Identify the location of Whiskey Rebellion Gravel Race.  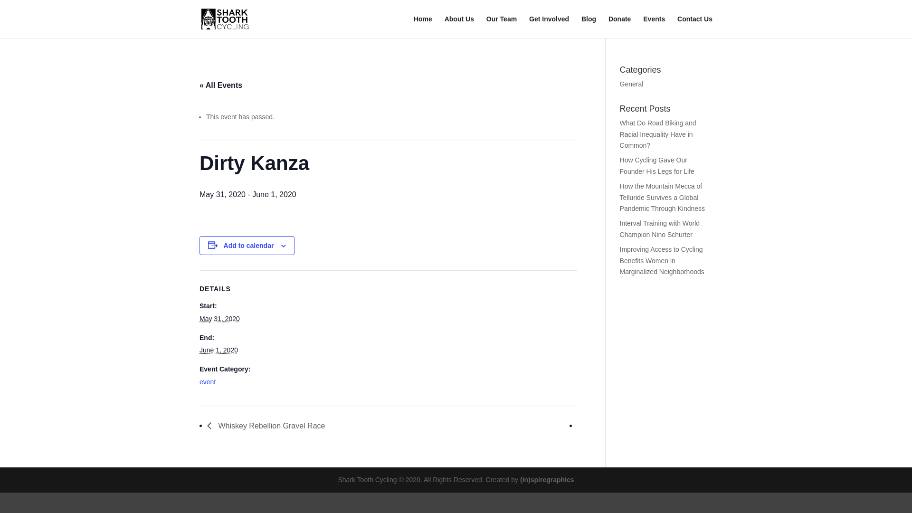
(268, 426).